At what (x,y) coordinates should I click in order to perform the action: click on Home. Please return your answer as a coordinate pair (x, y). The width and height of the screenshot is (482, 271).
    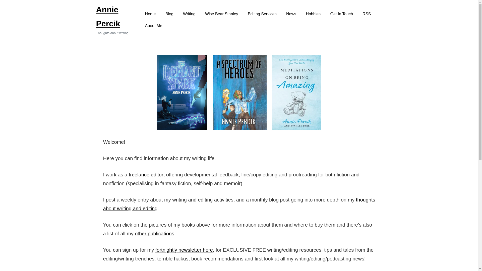
    Looking at the image, I should click on (150, 14).